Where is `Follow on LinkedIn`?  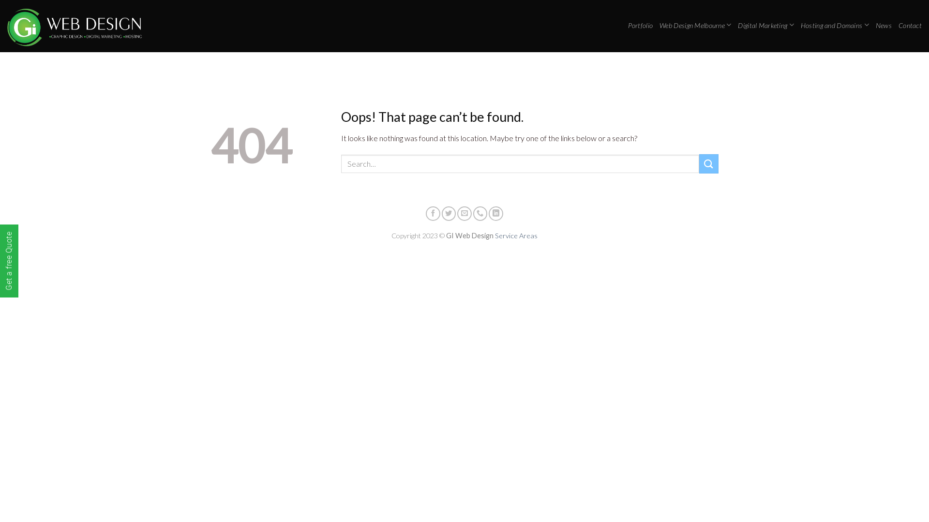 Follow on LinkedIn is located at coordinates (495, 214).